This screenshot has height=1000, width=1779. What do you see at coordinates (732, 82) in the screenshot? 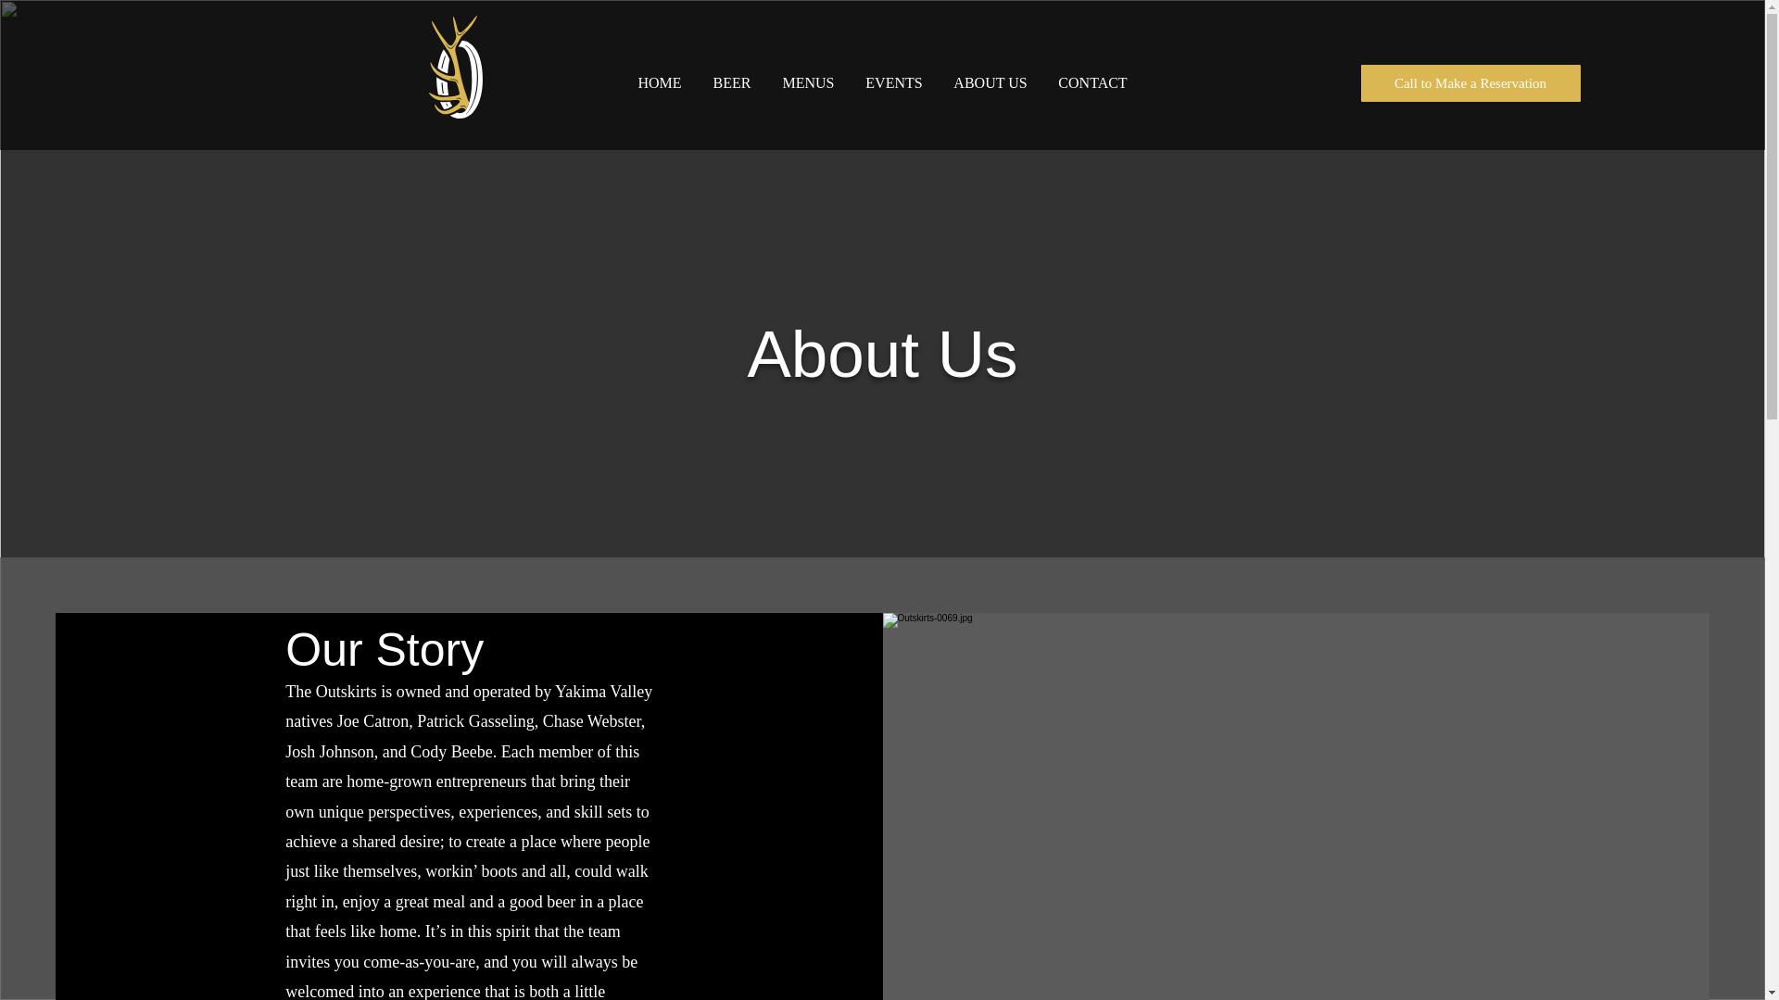
I see `BEER` at bounding box center [732, 82].